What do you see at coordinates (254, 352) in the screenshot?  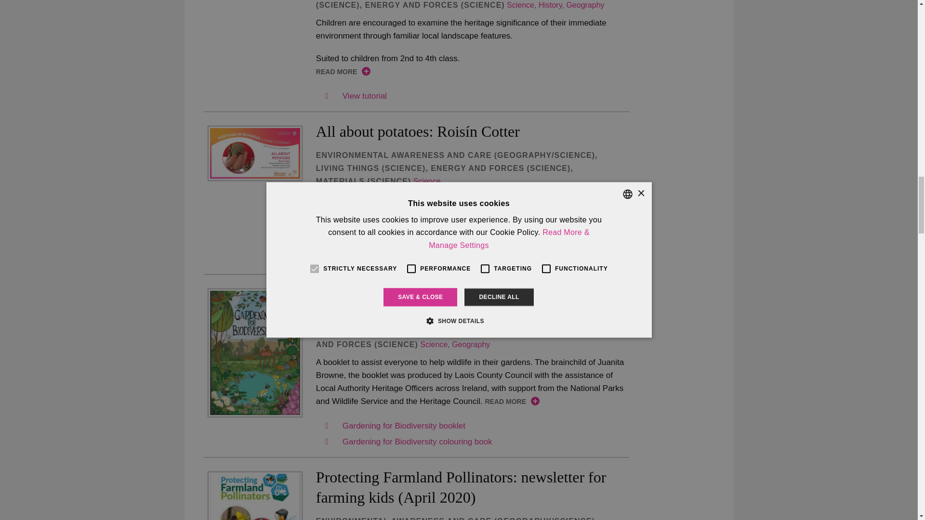 I see `Gardening for Biodiversity` at bounding box center [254, 352].